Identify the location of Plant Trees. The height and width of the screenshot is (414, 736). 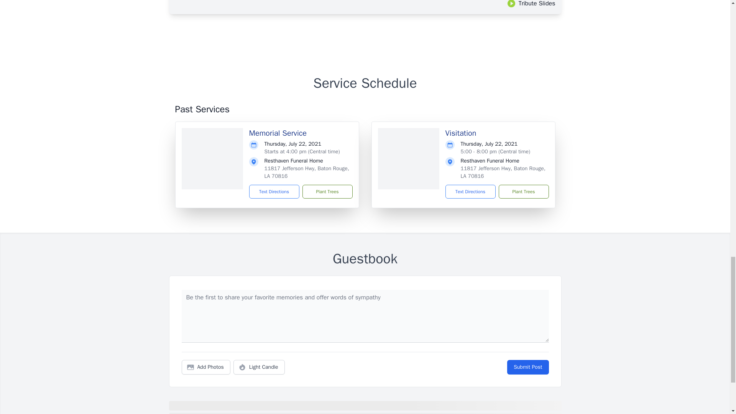
(327, 192).